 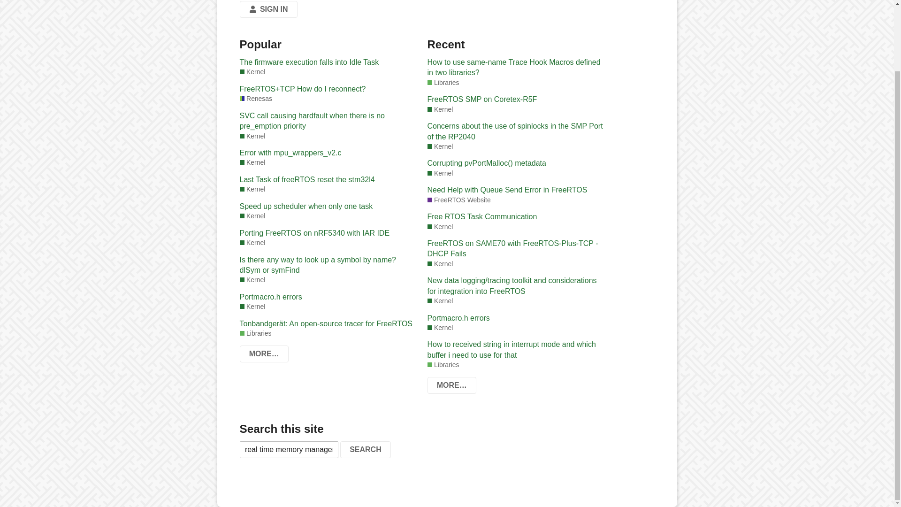 I want to click on Conversation focused around the FreeRTOS kernel., so click(x=252, y=280).